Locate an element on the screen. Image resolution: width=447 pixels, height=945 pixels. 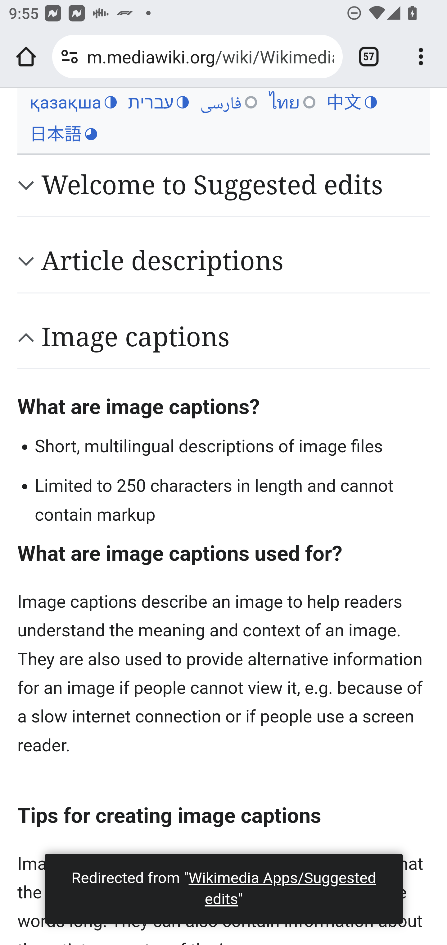
Wikimedia Apps/Suggested edits is located at coordinates (282, 888).